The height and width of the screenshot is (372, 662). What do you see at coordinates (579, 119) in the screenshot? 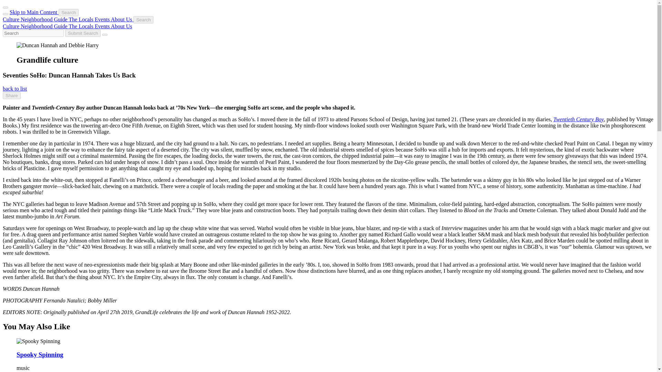
I see `Twentieth Century Boy` at bounding box center [579, 119].